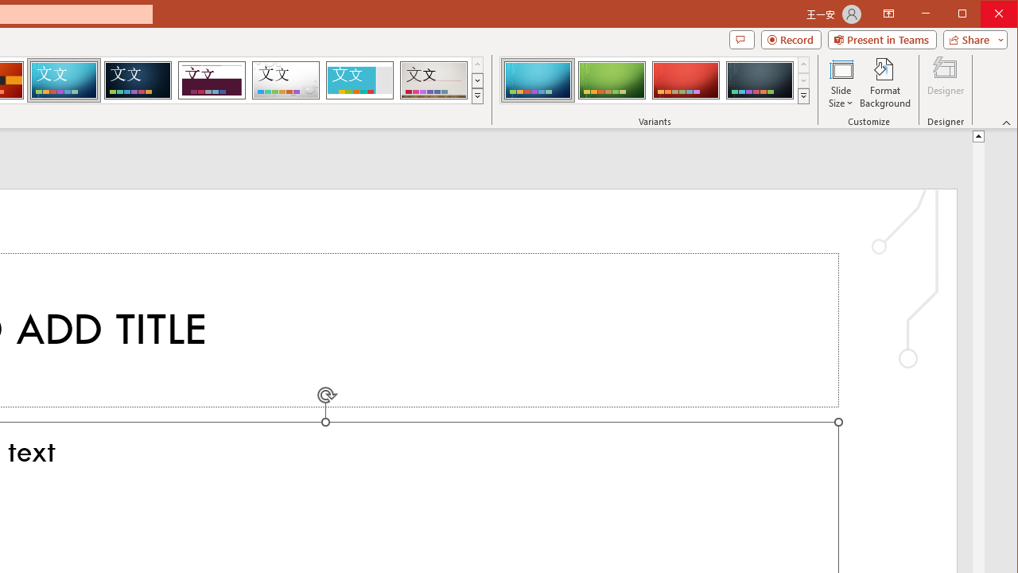 Image resolution: width=1018 pixels, height=573 pixels. What do you see at coordinates (972, 40) in the screenshot?
I see `Share` at bounding box center [972, 40].